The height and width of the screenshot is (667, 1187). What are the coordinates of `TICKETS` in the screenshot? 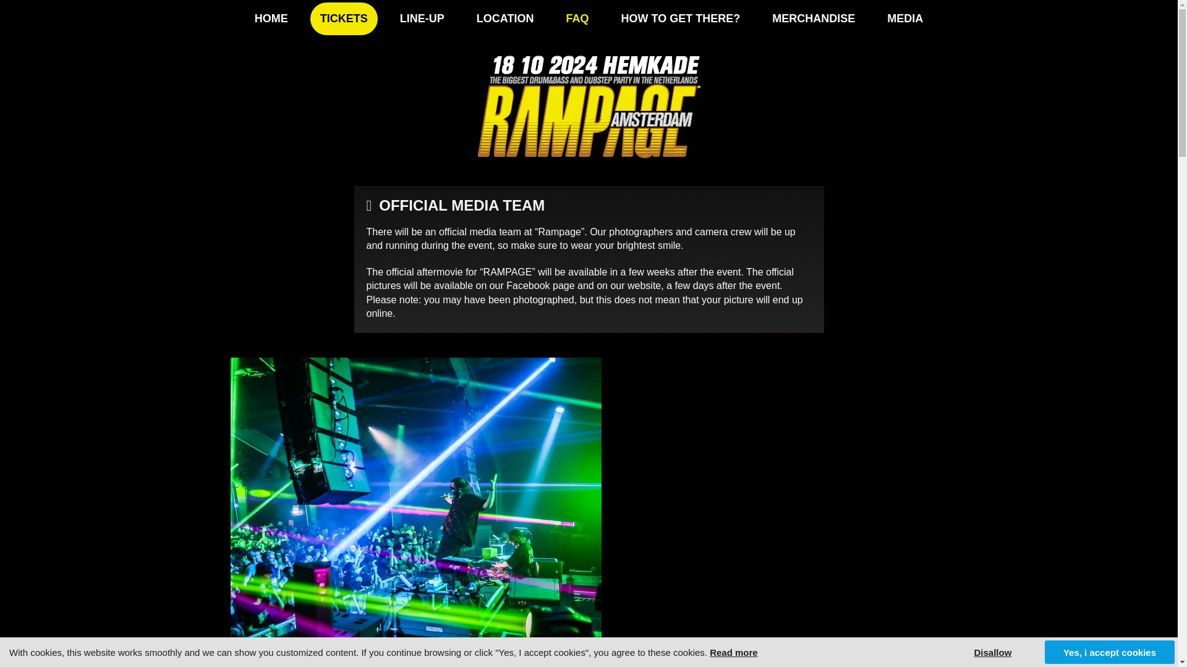 It's located at (344, 19).